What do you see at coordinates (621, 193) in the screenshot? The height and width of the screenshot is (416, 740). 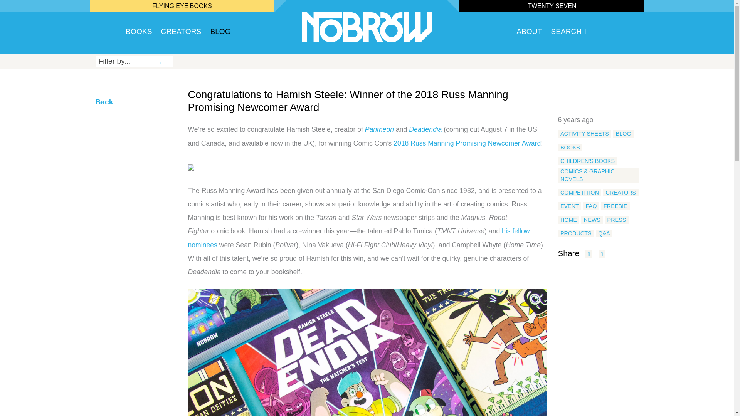 I see `CREATORS` at bounding box center [621, 193].